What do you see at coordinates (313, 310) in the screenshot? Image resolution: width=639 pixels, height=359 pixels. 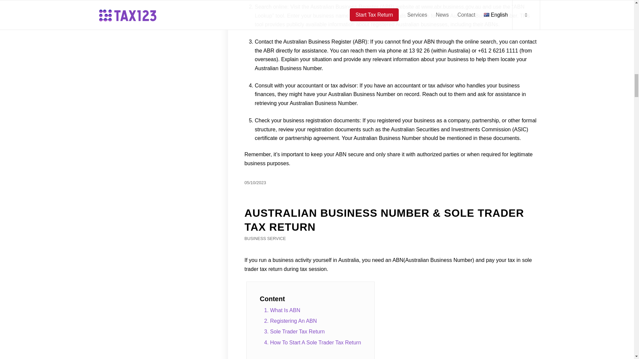 I see `What Is ABN` at bounding box center [313, 310].